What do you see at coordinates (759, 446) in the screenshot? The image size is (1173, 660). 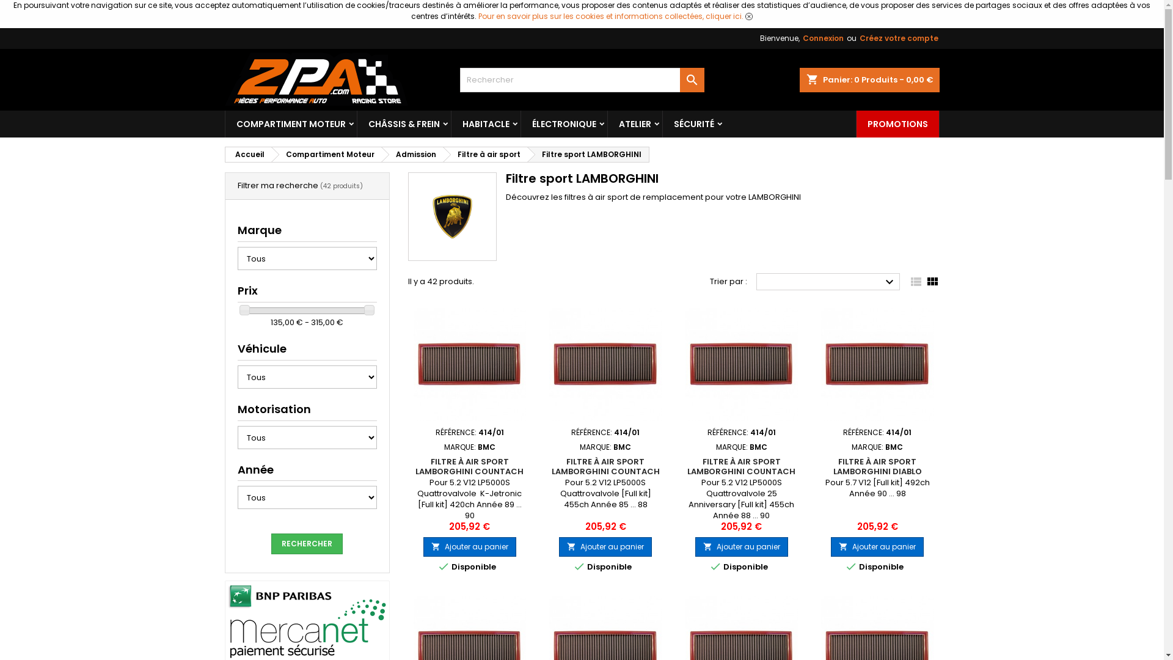 I see `BMC` at bounding box center [759, 446].